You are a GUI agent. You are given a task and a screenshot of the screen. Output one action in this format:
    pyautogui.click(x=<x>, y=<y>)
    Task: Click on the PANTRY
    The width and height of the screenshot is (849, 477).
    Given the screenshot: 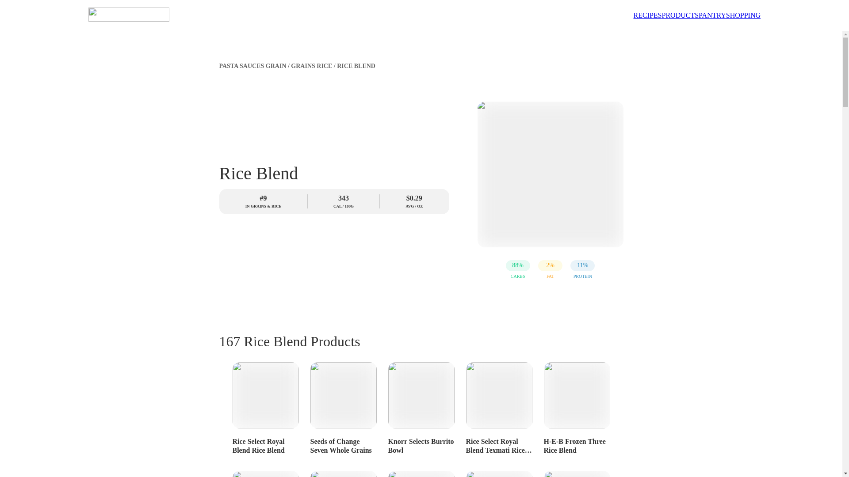 What is the action you would take?
    pyautogui.click(x=712, y=15)
    